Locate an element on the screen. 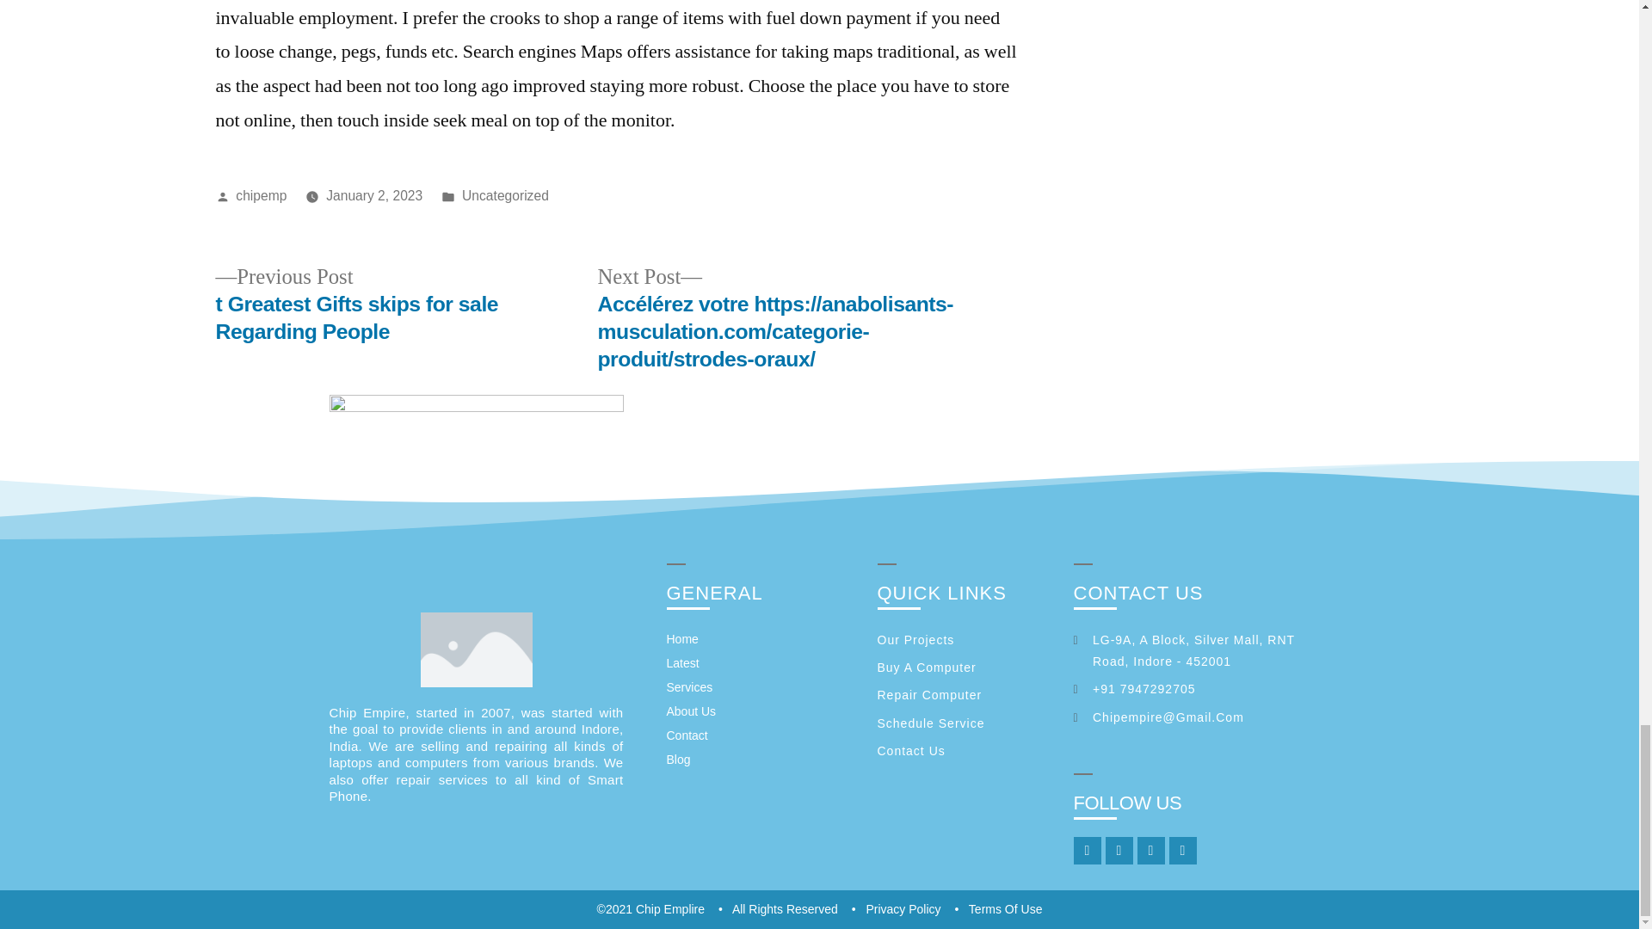 The width and height of the screenshot is (1652, 929). Contact is located at coordinates (762, 735).